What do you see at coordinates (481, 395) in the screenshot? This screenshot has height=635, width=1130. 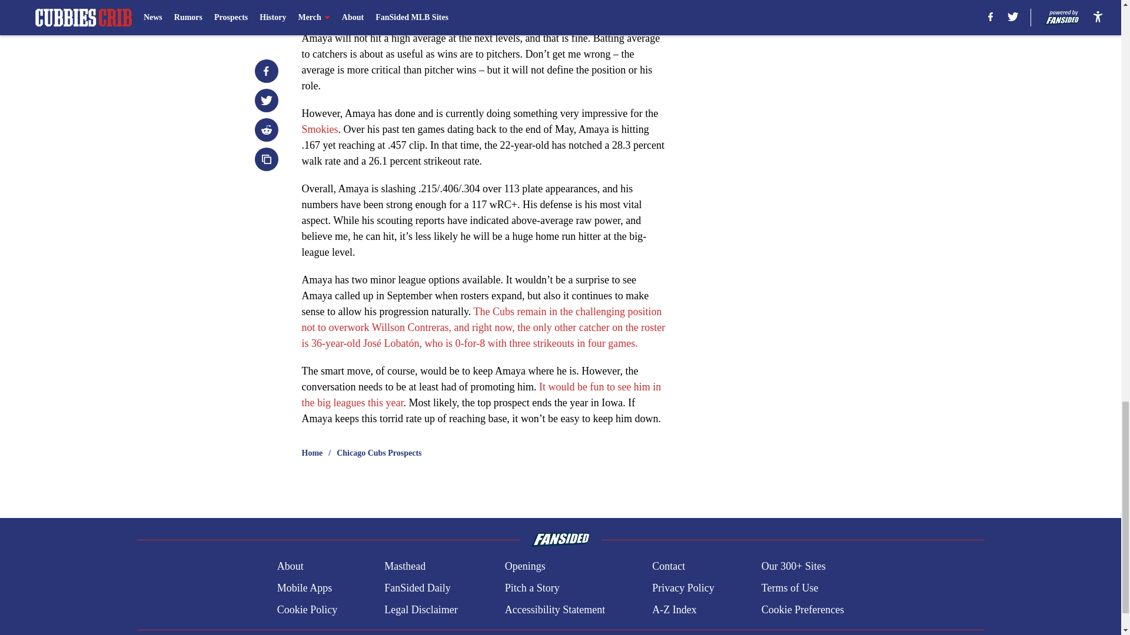 I see `It would be fun to see him in the big leagues this year` at bounding box center [481, 395].